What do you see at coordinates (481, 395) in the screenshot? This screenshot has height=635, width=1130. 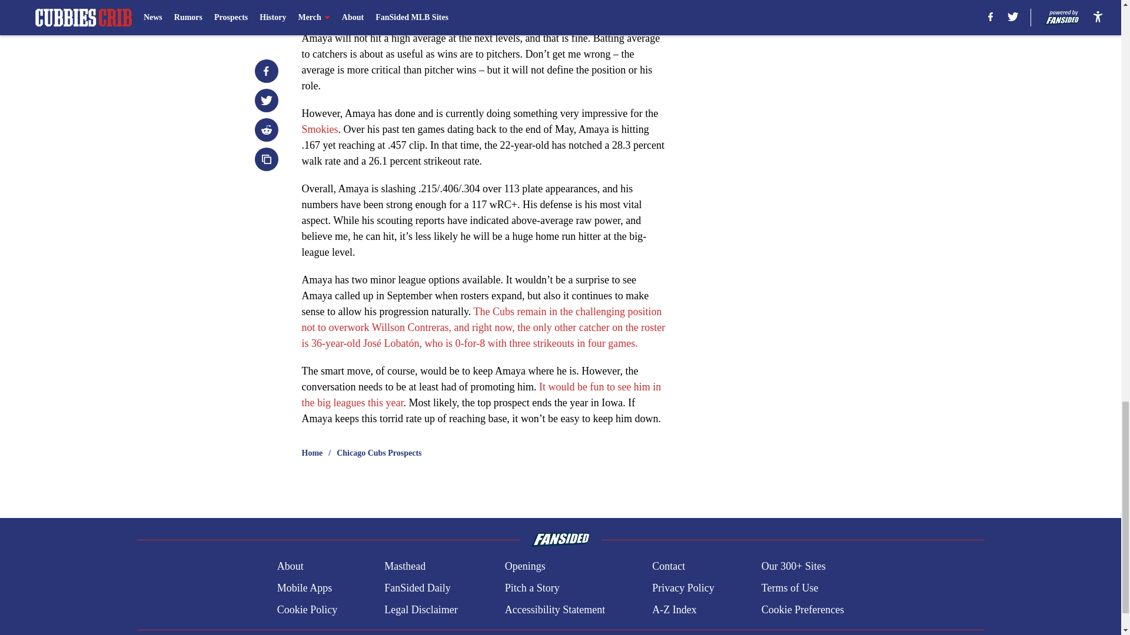 I see `It would be fun to see him in the big leagues this year` at bounding box center [481, 395].